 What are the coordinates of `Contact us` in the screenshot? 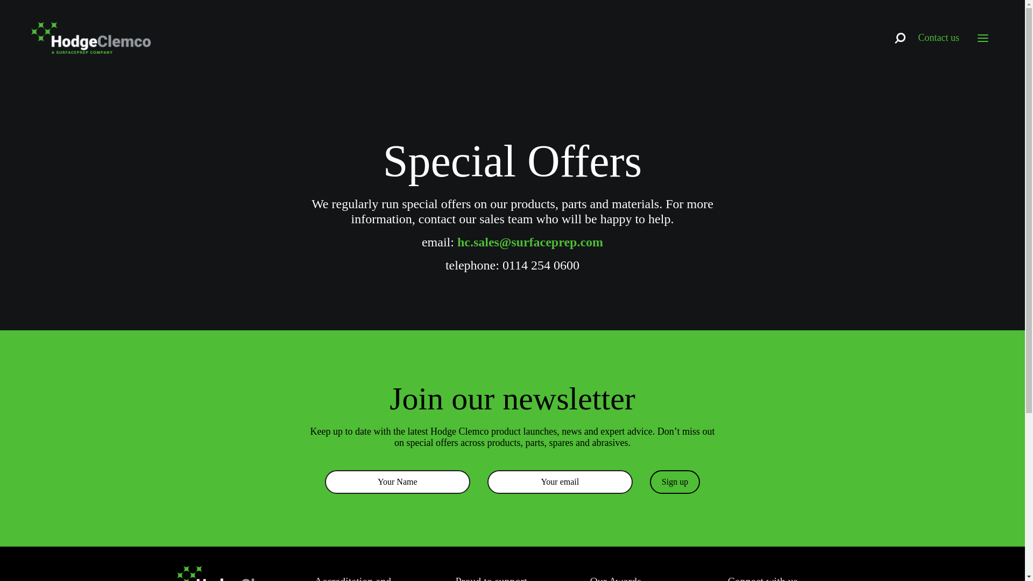 It's located at (938, 38).